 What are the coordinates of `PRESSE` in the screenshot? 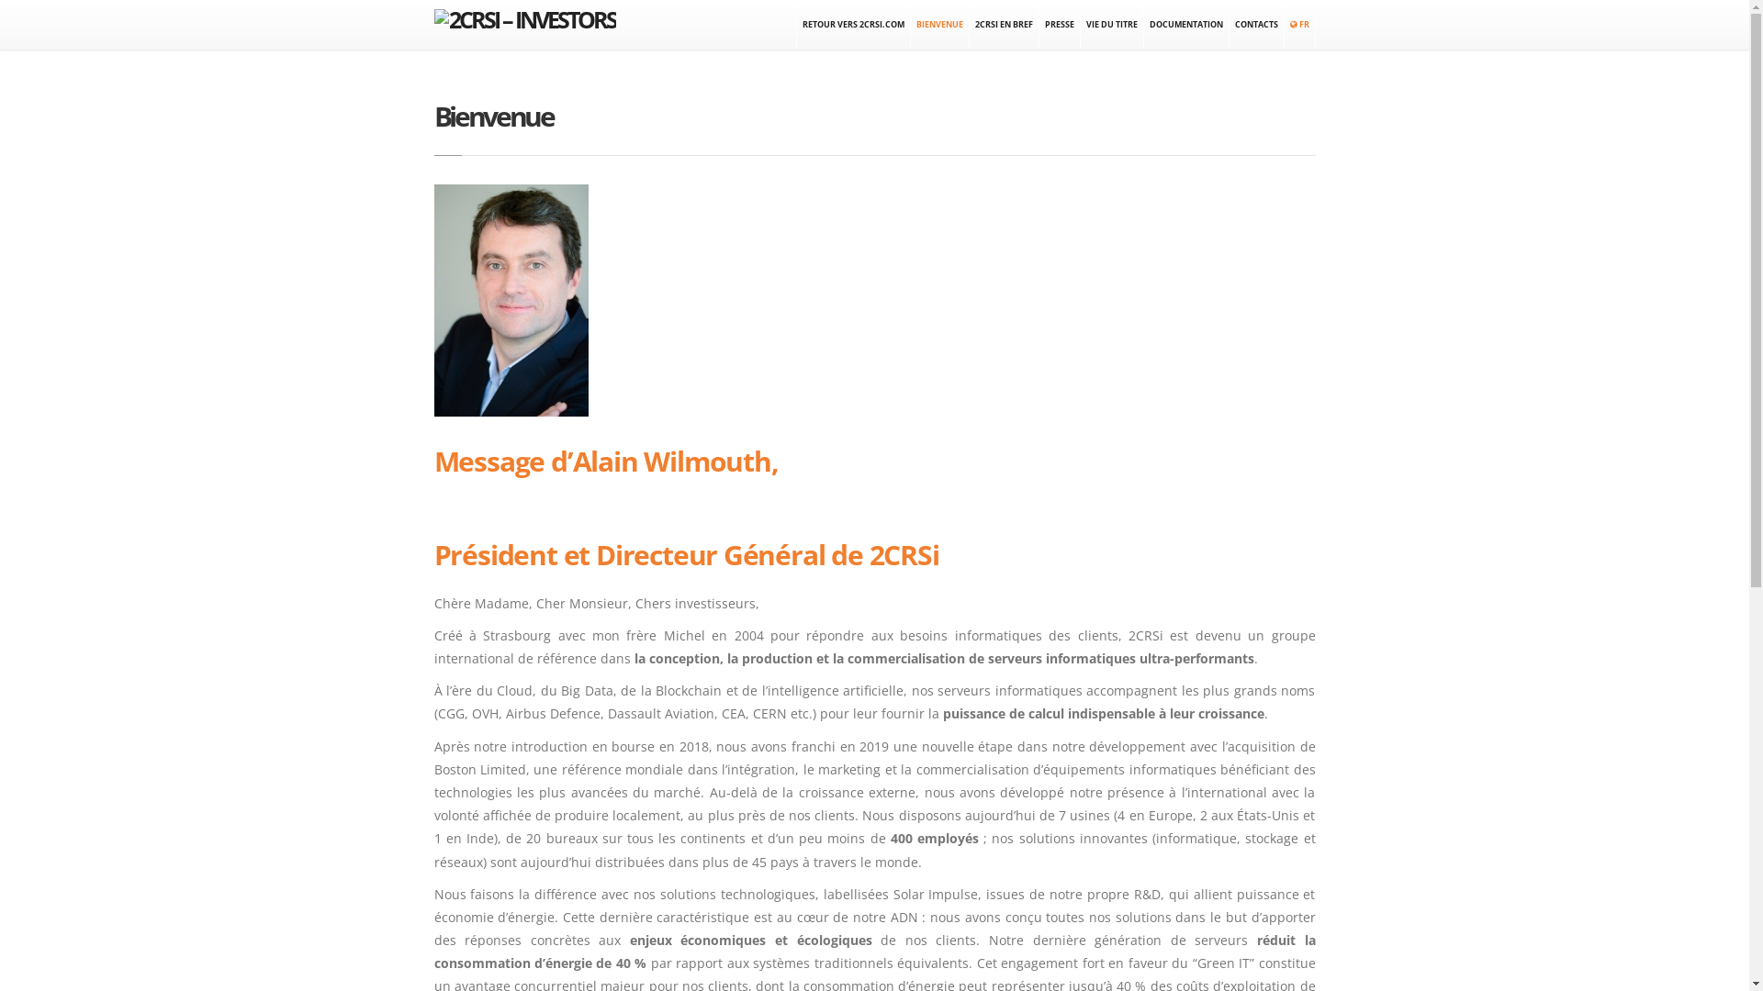 It's located at (1060, 25).